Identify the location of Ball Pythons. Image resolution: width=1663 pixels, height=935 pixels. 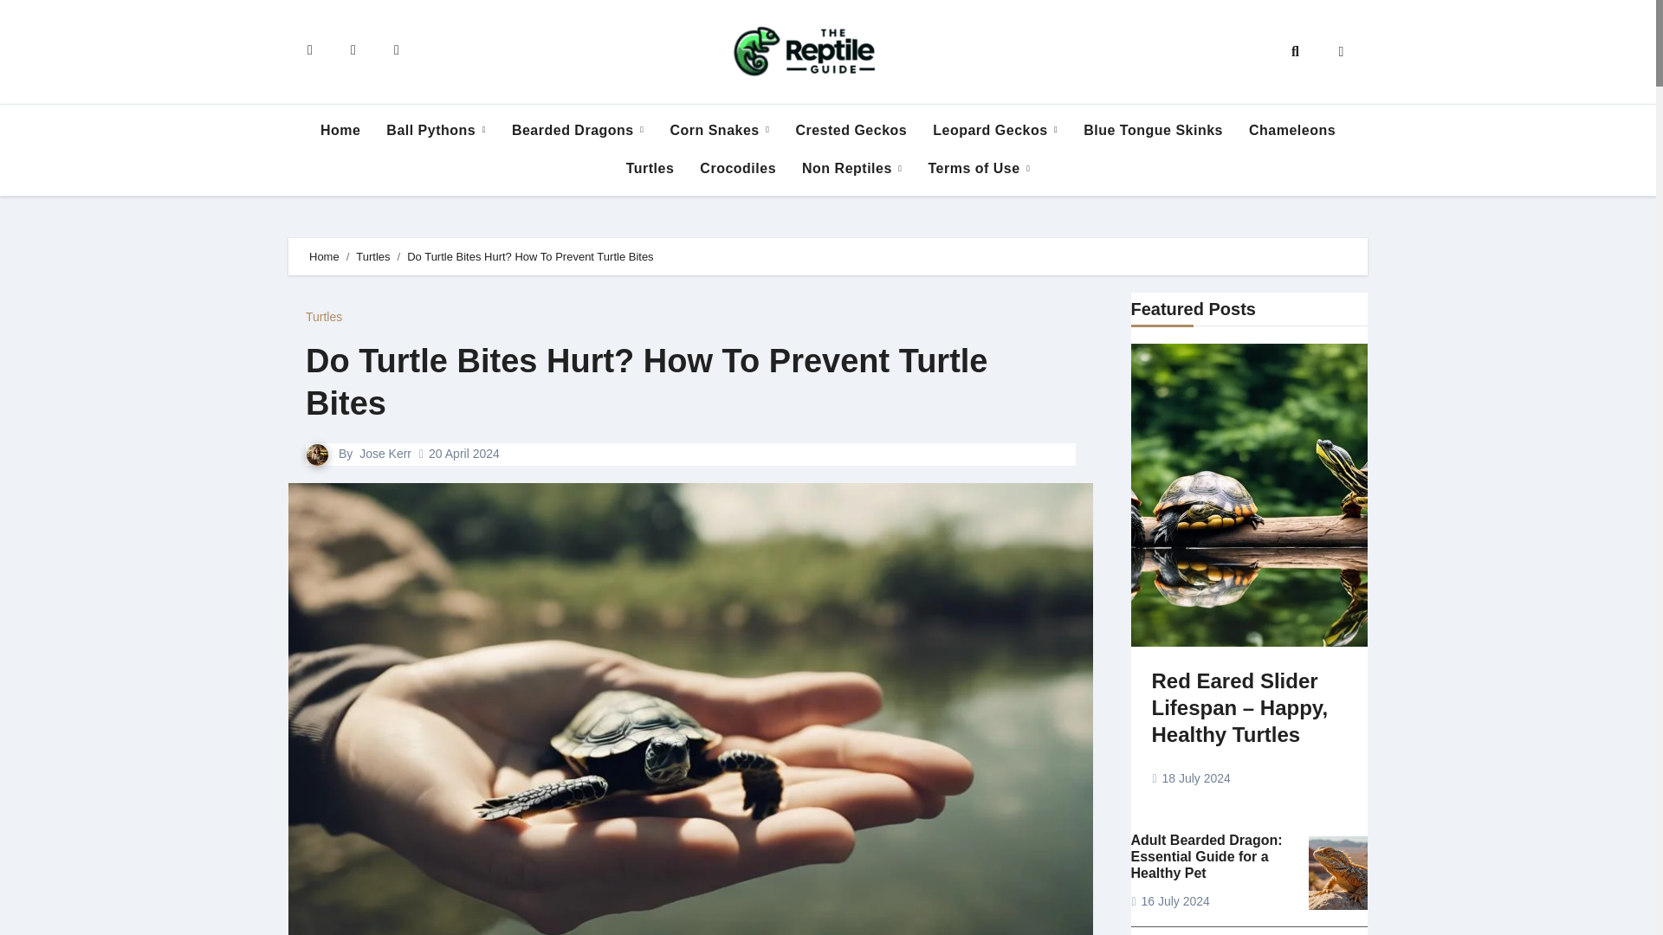
(436, 130).